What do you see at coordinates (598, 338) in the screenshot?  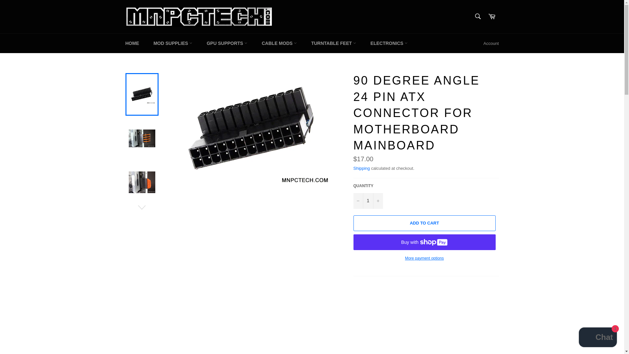 I see `Shopify online store chat` at bounding box center [598, 338].